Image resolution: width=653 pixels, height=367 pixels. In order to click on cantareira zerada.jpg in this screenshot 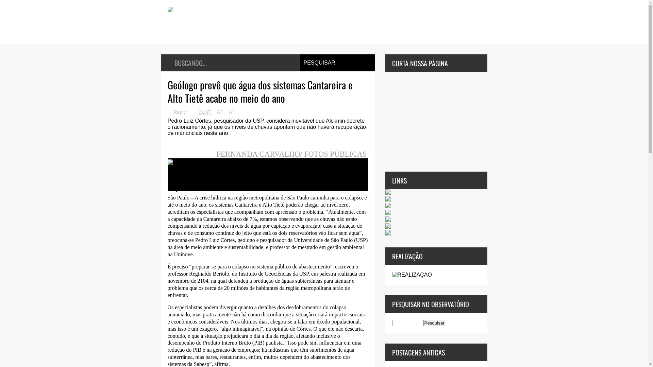, I will do `click(201, 162)`.